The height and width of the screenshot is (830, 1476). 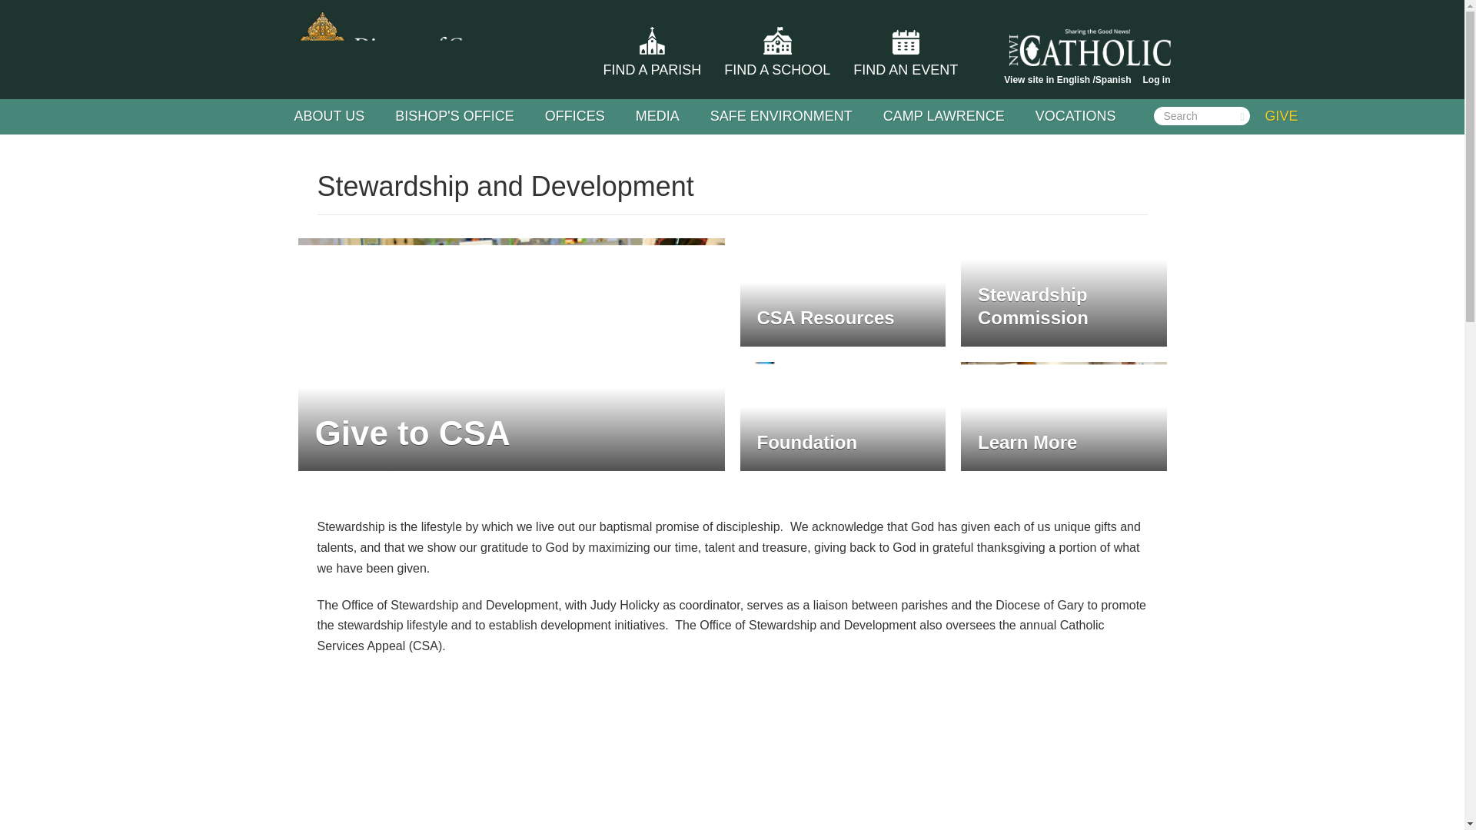 I want to click on BISHOP'S OFFICE, so click(x=454, y=115).